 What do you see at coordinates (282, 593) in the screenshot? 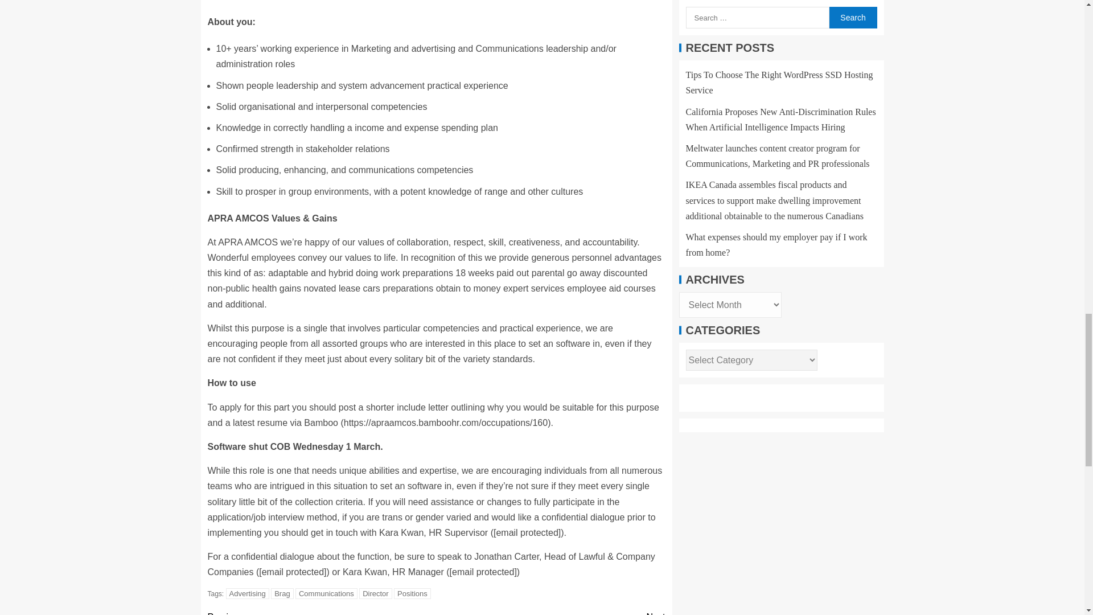
I see `Brag` at bounding box center [282, 593].